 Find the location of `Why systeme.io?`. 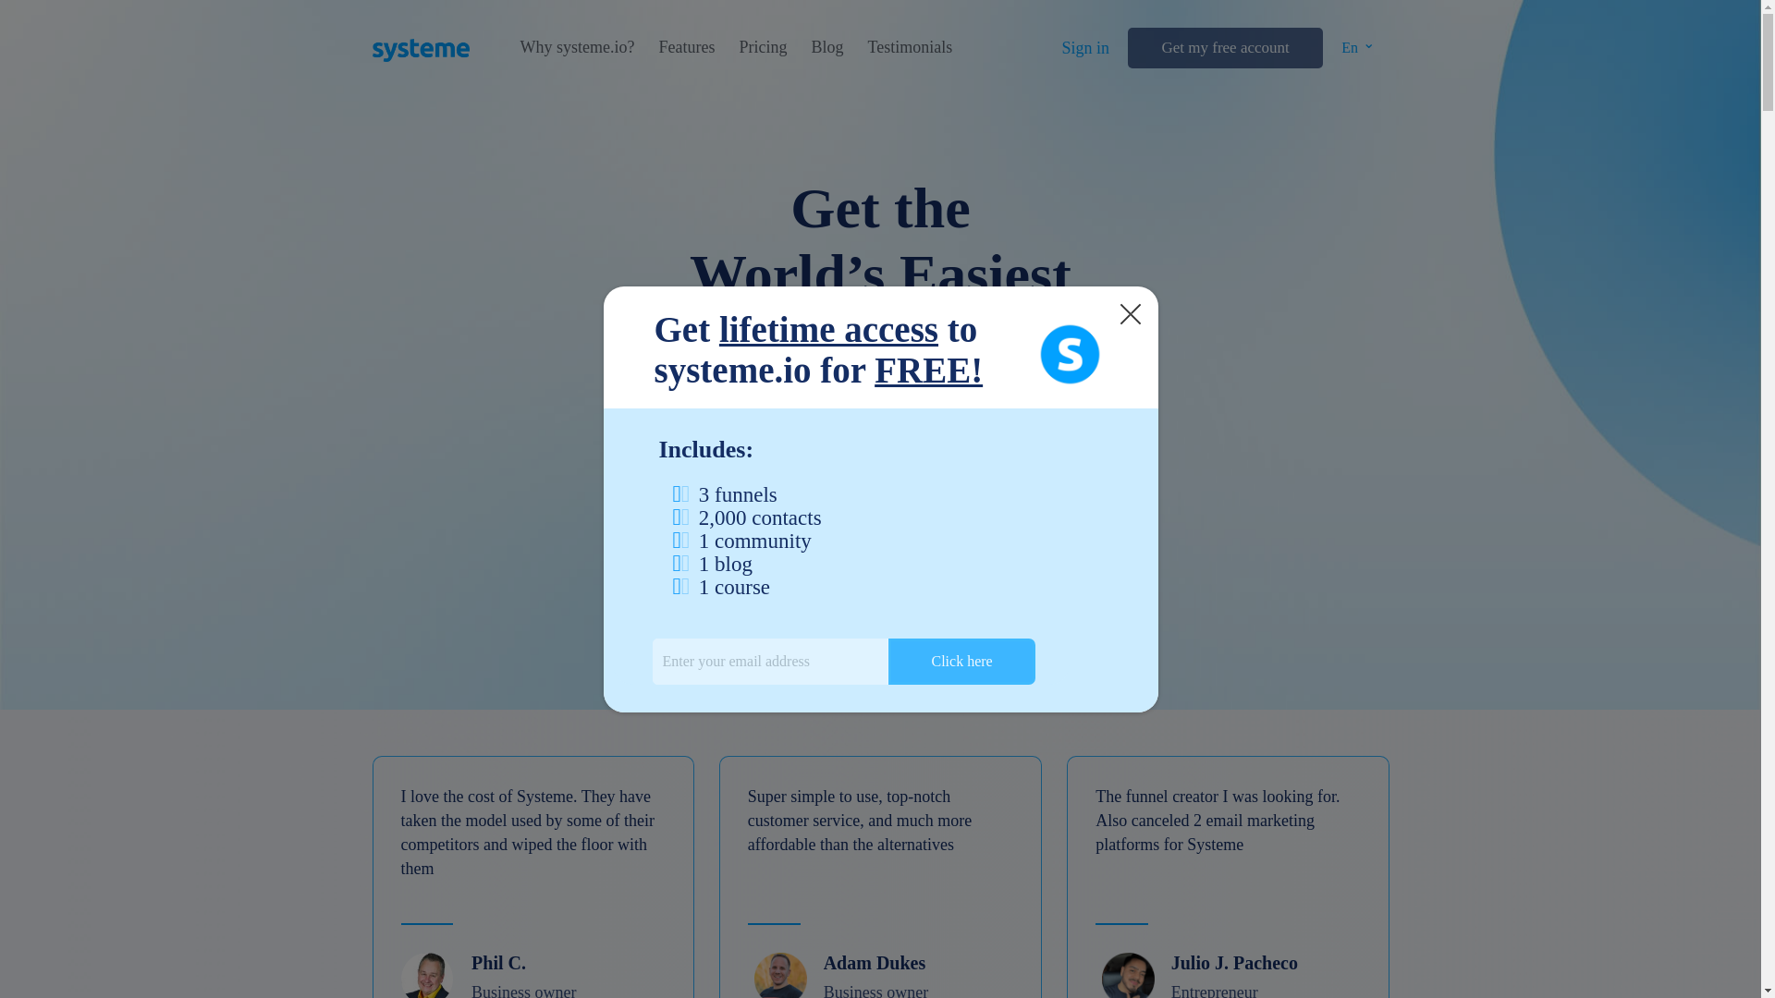

Why systeme.io? is located at coordinates (577, 47).